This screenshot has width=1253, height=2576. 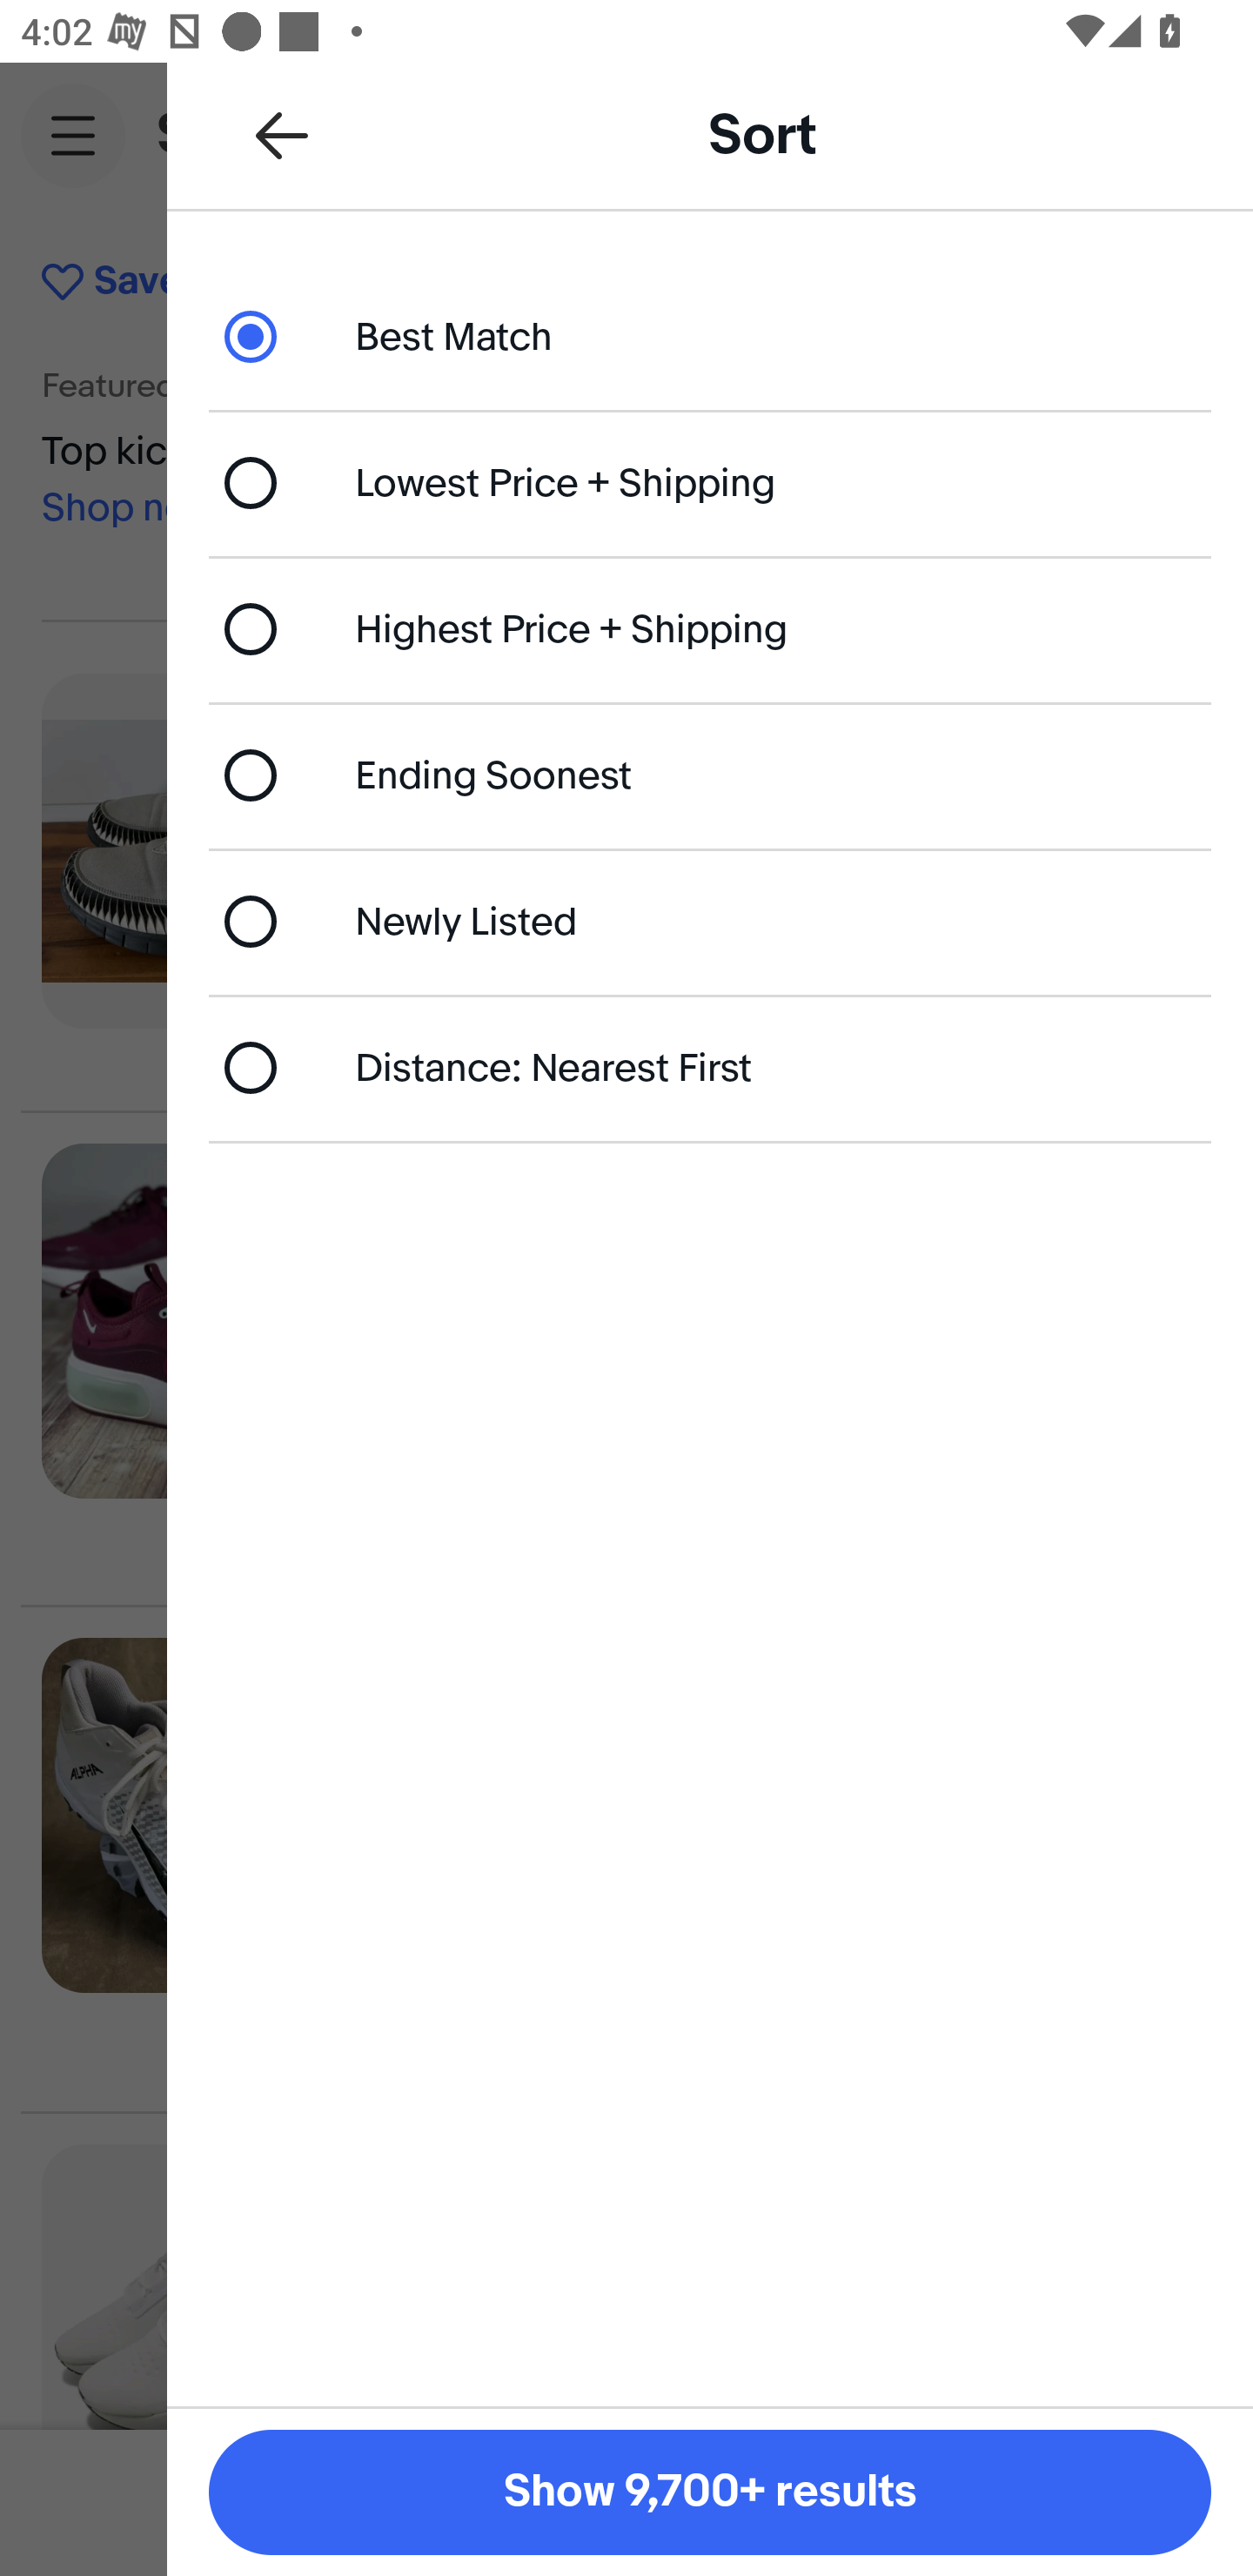 What do you see at coordinates (710, 1067) in the screenshot?
I see `Distance: Nearest First` at bounding box center [710, 1067].